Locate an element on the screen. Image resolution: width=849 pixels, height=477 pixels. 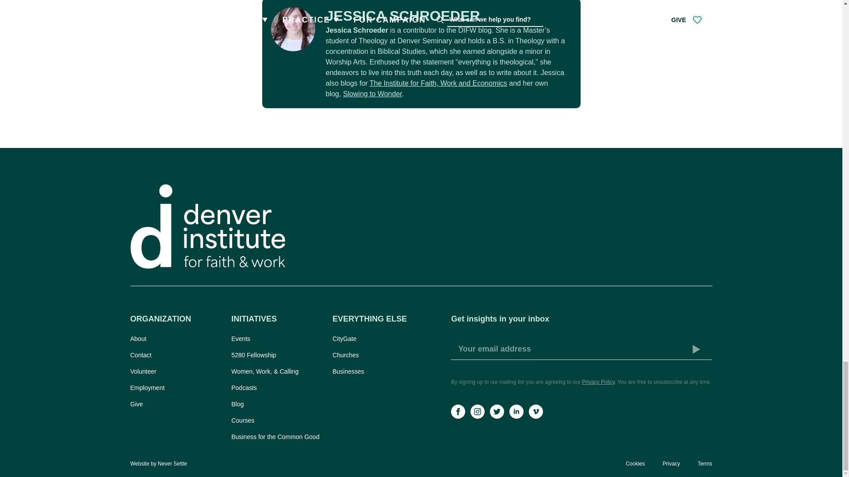
Blog is located at coordinates (277, 404).